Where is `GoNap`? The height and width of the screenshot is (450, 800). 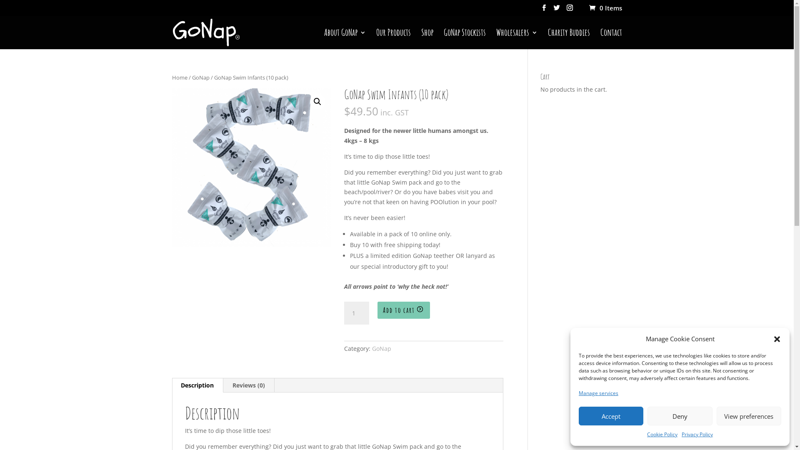
GoNap is located at coordinates (382, 348).